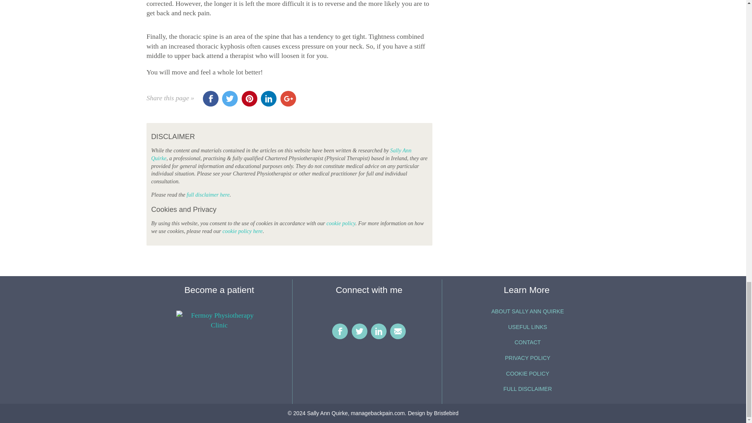  Describe the element at coordinates (378, 331) in the screenshot. I see `Connect on Linked in` at that location.